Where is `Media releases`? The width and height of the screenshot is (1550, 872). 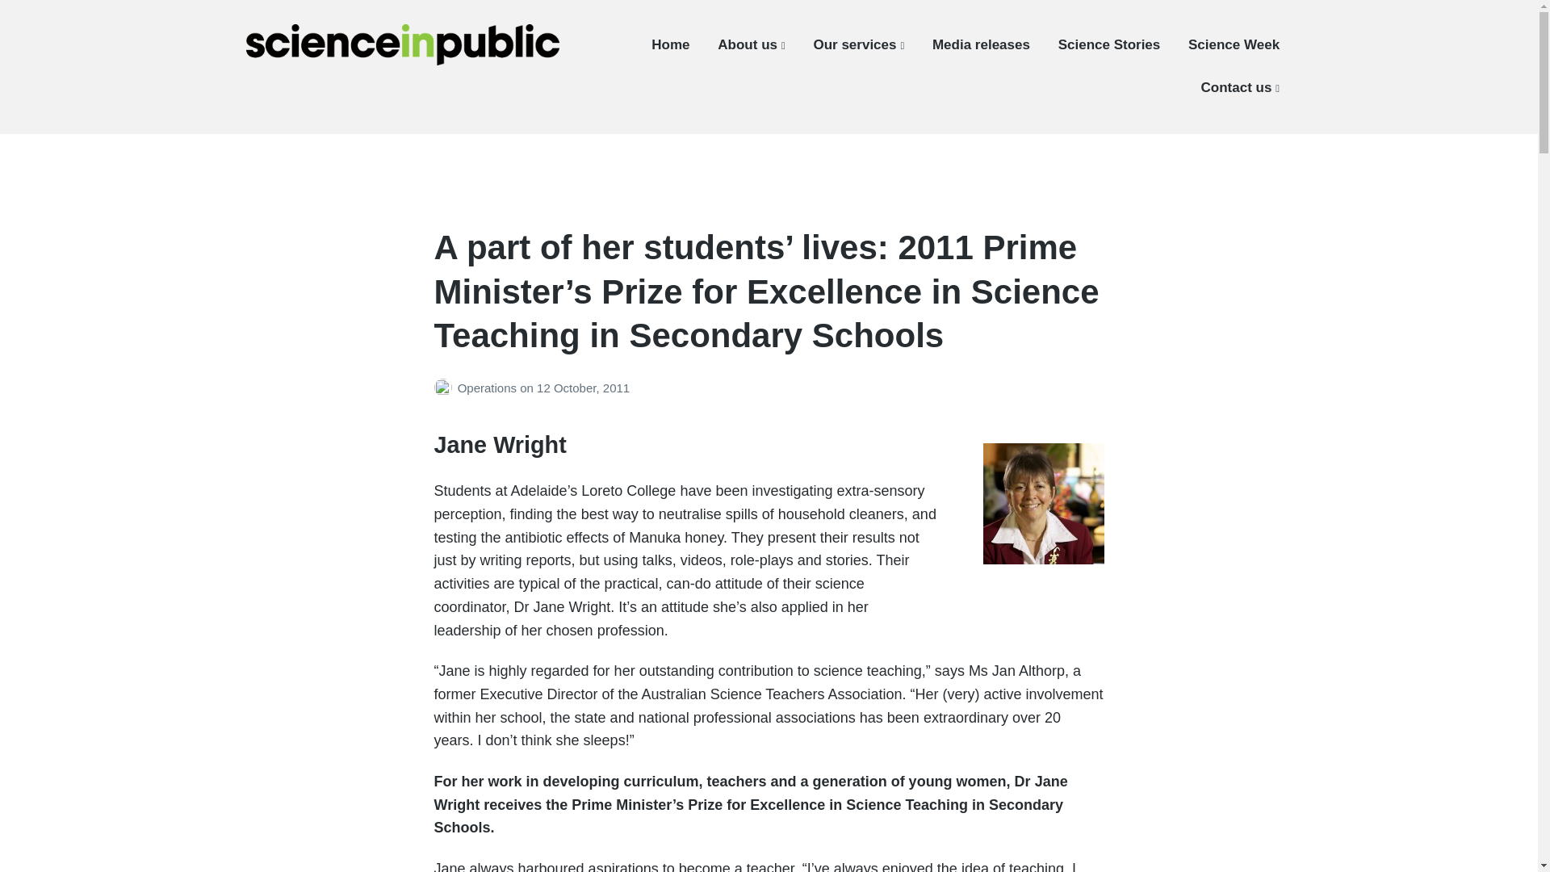 Media releases is located at coordinates (982, 45).